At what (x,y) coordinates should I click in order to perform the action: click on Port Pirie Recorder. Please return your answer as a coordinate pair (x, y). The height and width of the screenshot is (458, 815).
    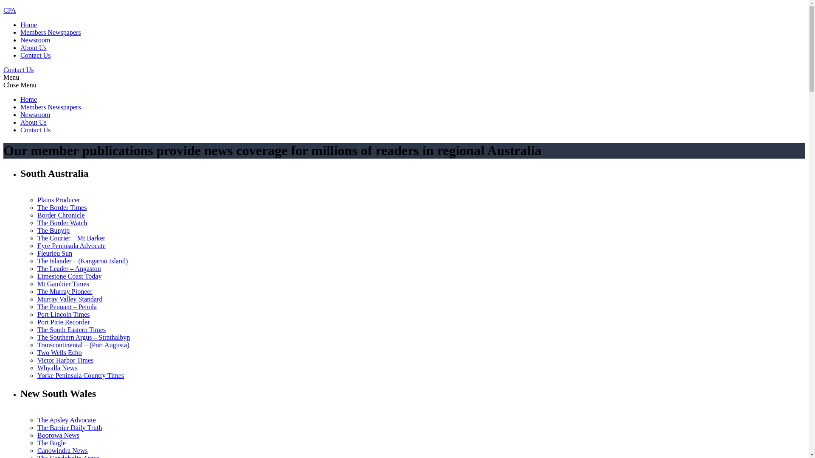
    Looking at the image, I should click on (64, 322).